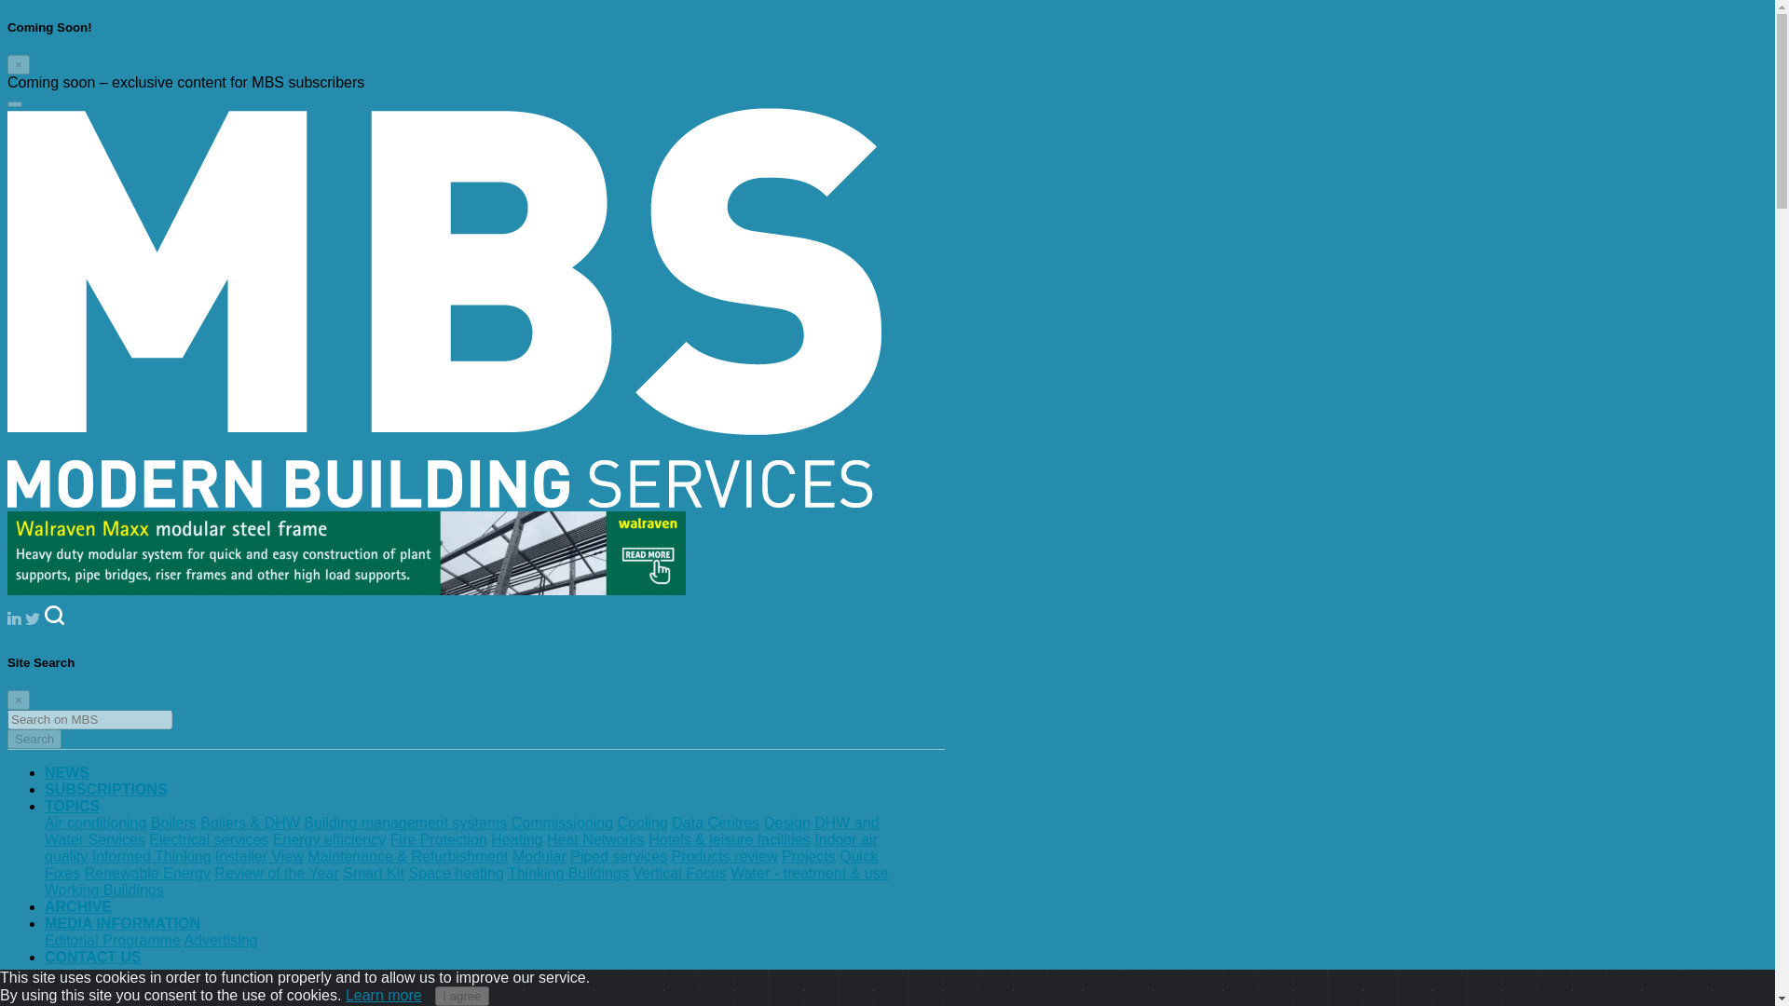 This screenshot has height=1006, width=1789. Describe the element at coordinates (34, 739) in the screenshot. I see `Search` at that location.